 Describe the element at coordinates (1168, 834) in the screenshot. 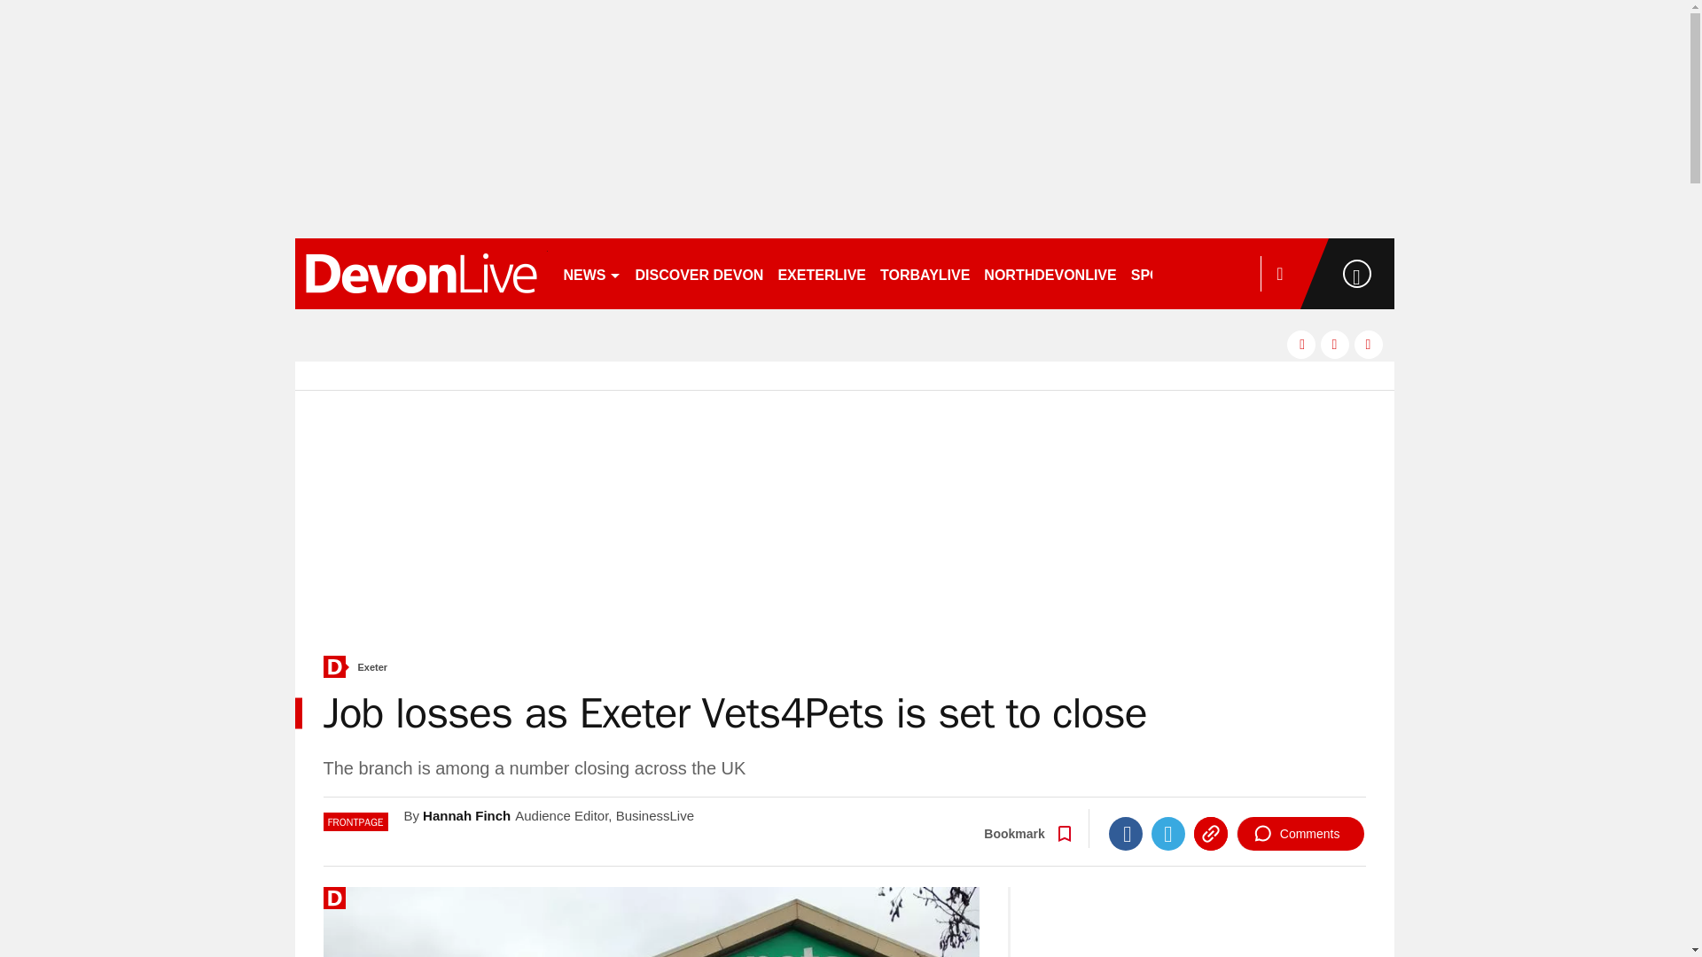

I see `Twitter` at that location.